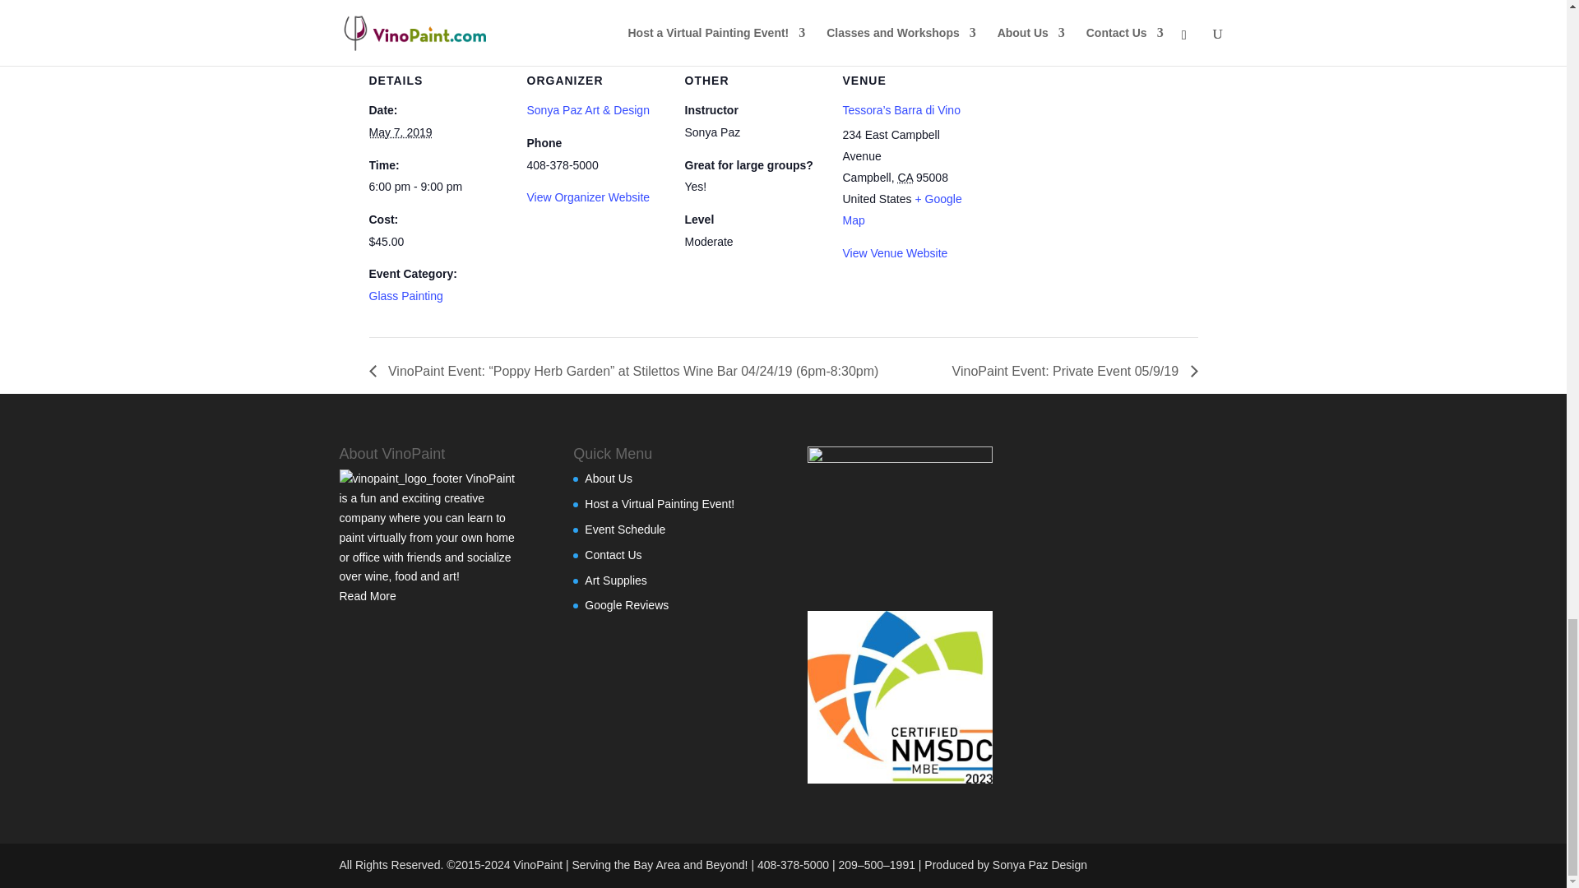  What do you see at coordinates (400, 132) in the screenshot?
I see `2019-05-07` at bounding box center [400, 132].